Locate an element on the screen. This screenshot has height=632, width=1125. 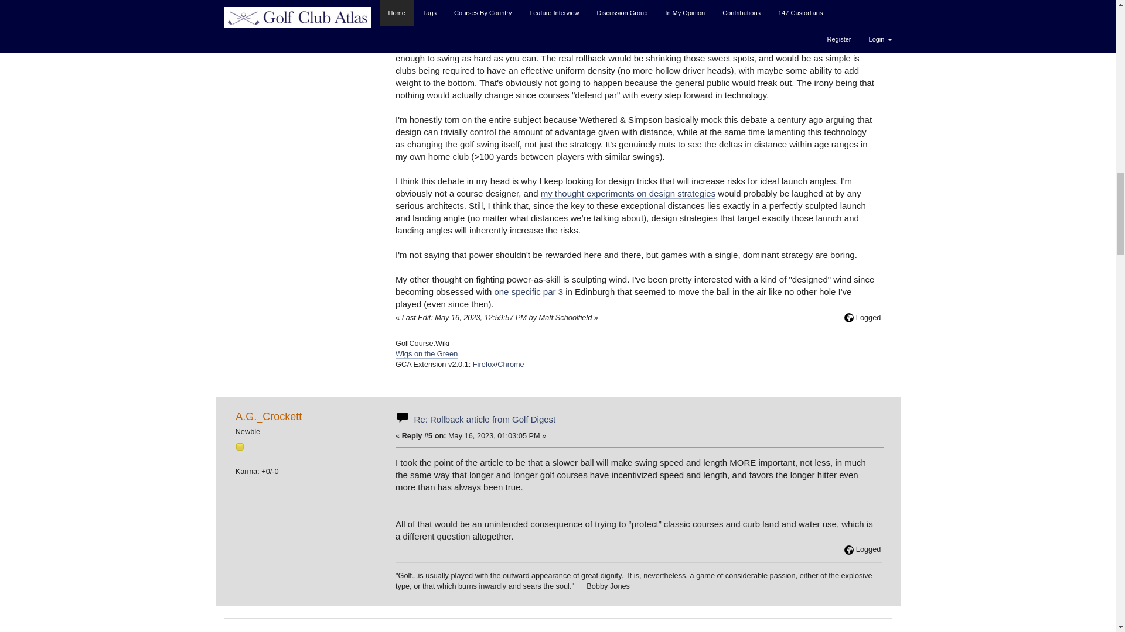
one specific par 3 is located at coordinates (529, 291).